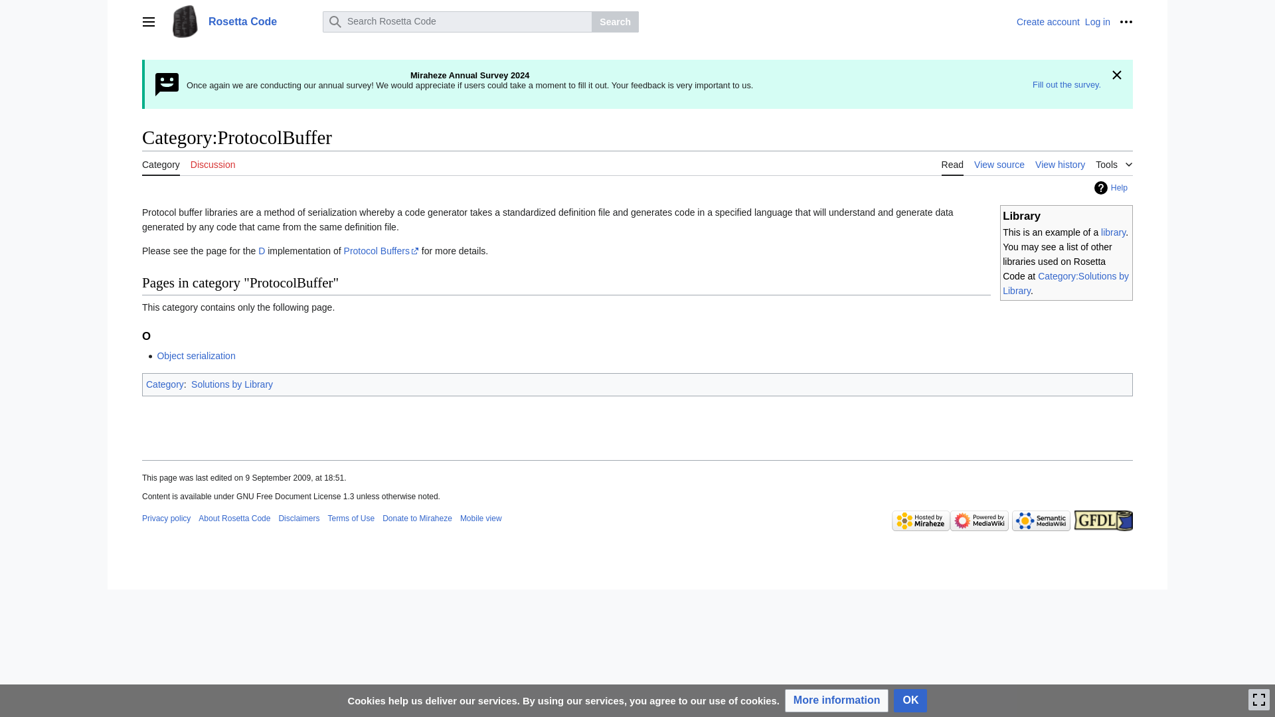 Image resolution: width=1275 pixels, height=717 pixels. I want to click on Discussion, so click(212, 163).